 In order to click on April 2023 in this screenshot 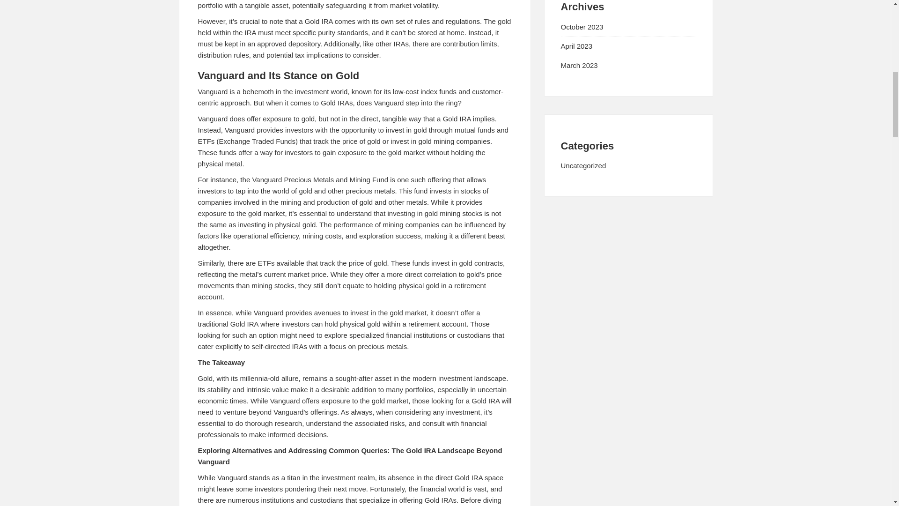, I will do `click(577, 46)`.